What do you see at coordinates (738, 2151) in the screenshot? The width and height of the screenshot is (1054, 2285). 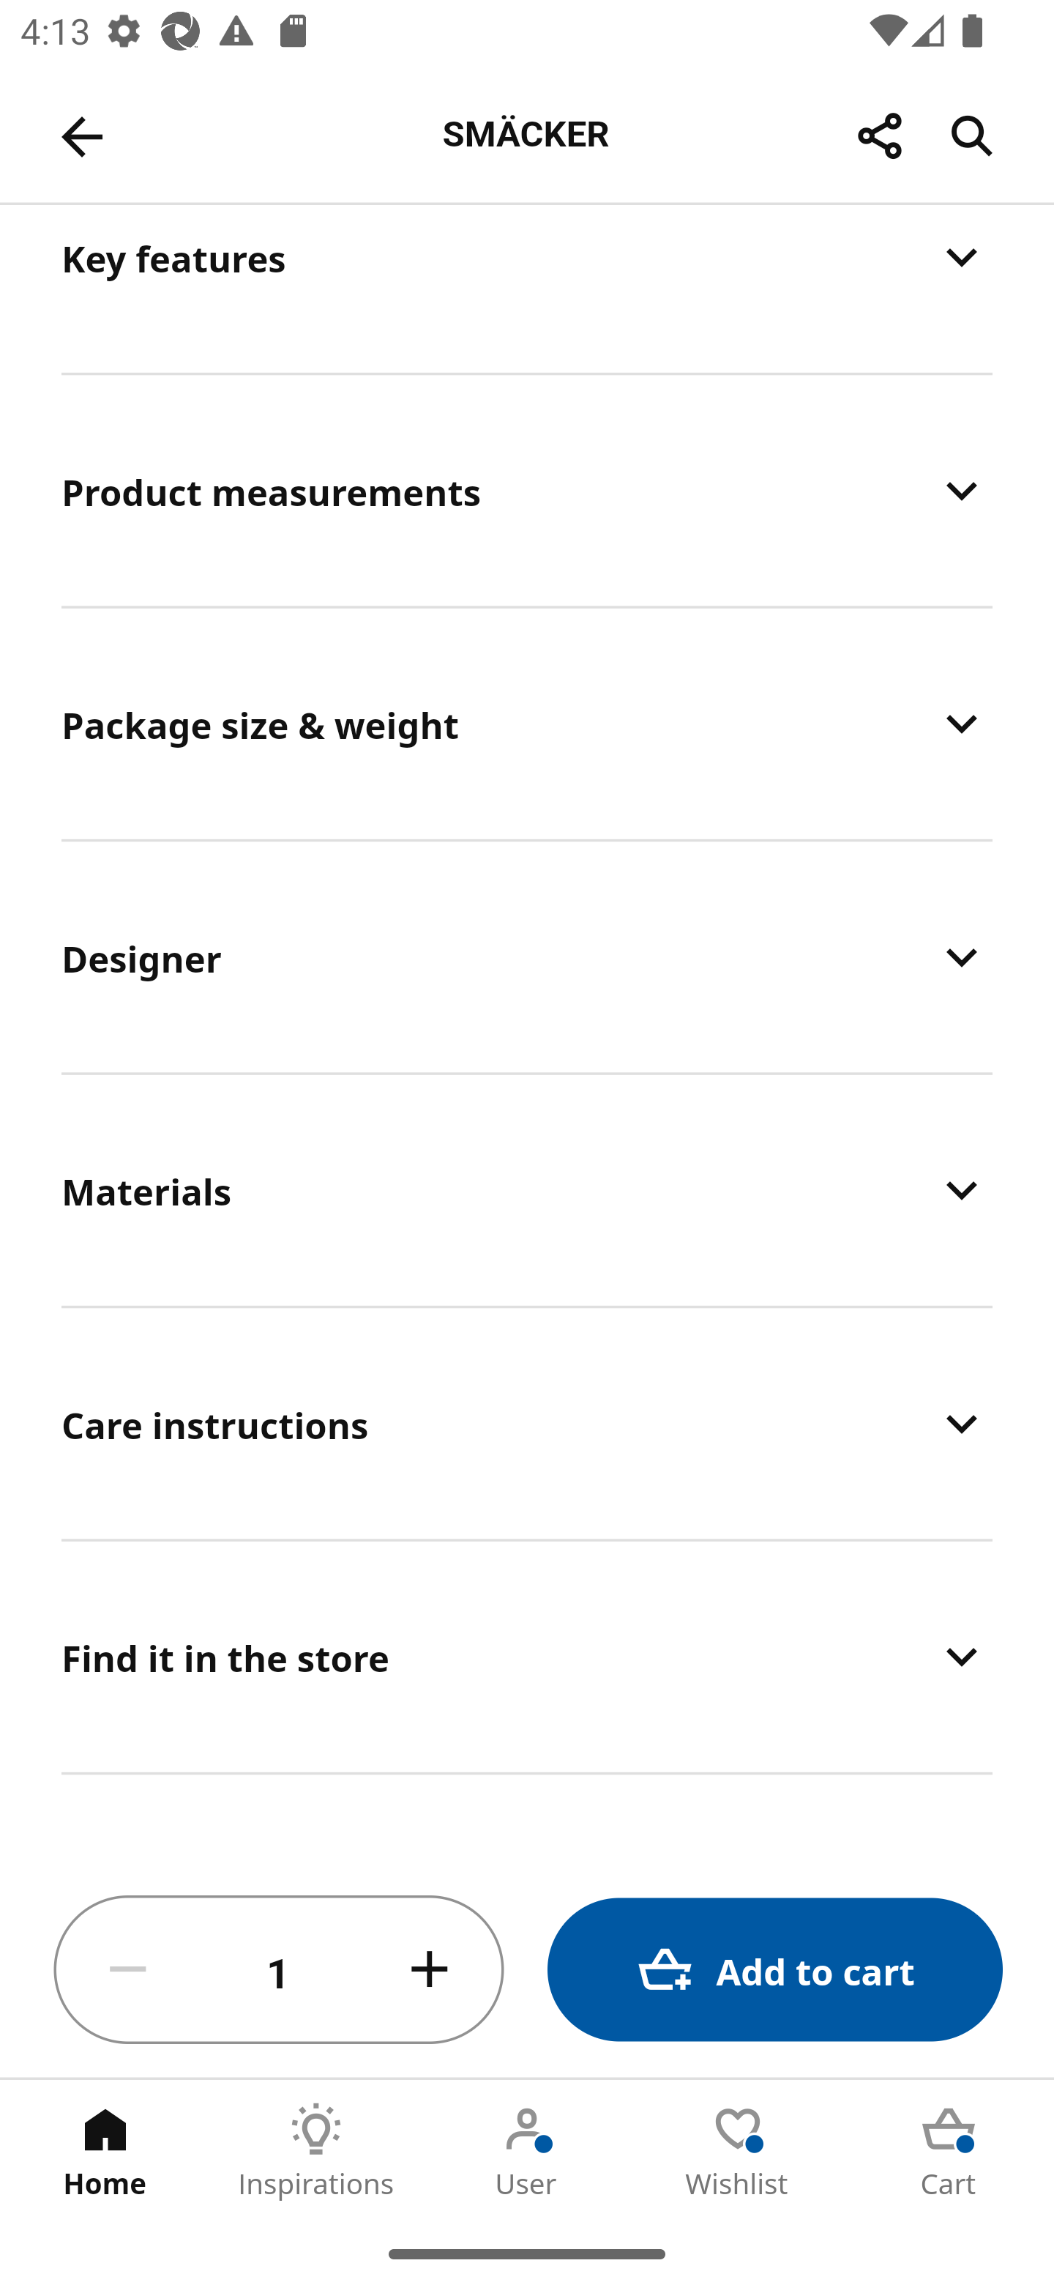 I see `Wishlist
Tab 4 of 5` at bounding box center [738, 2151].